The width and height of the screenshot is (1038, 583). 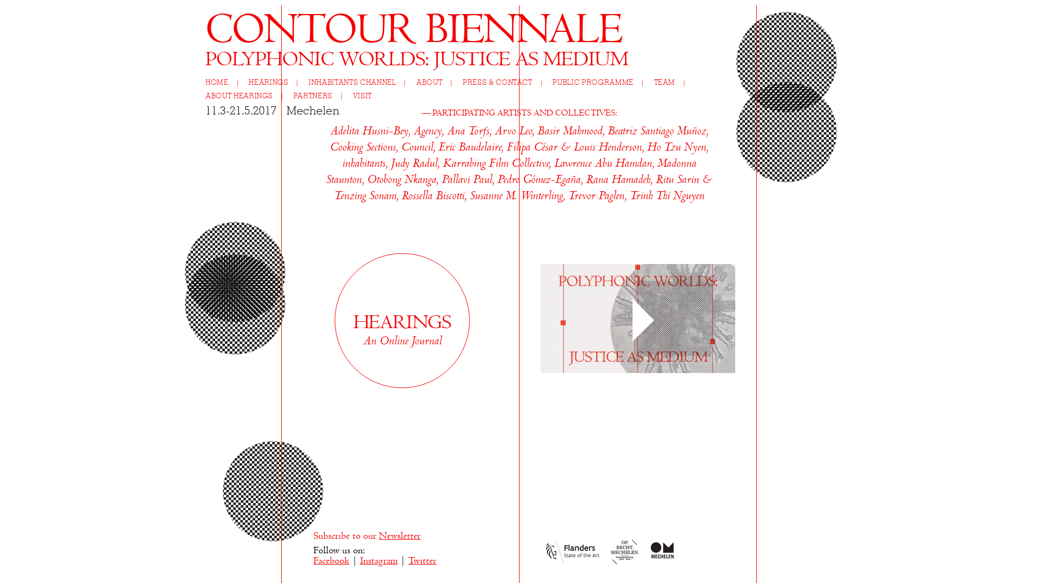 What do you see at coordinates (402, 324) in the screenshot?
I see `HEARINGS` at bounding box center [402, 324].